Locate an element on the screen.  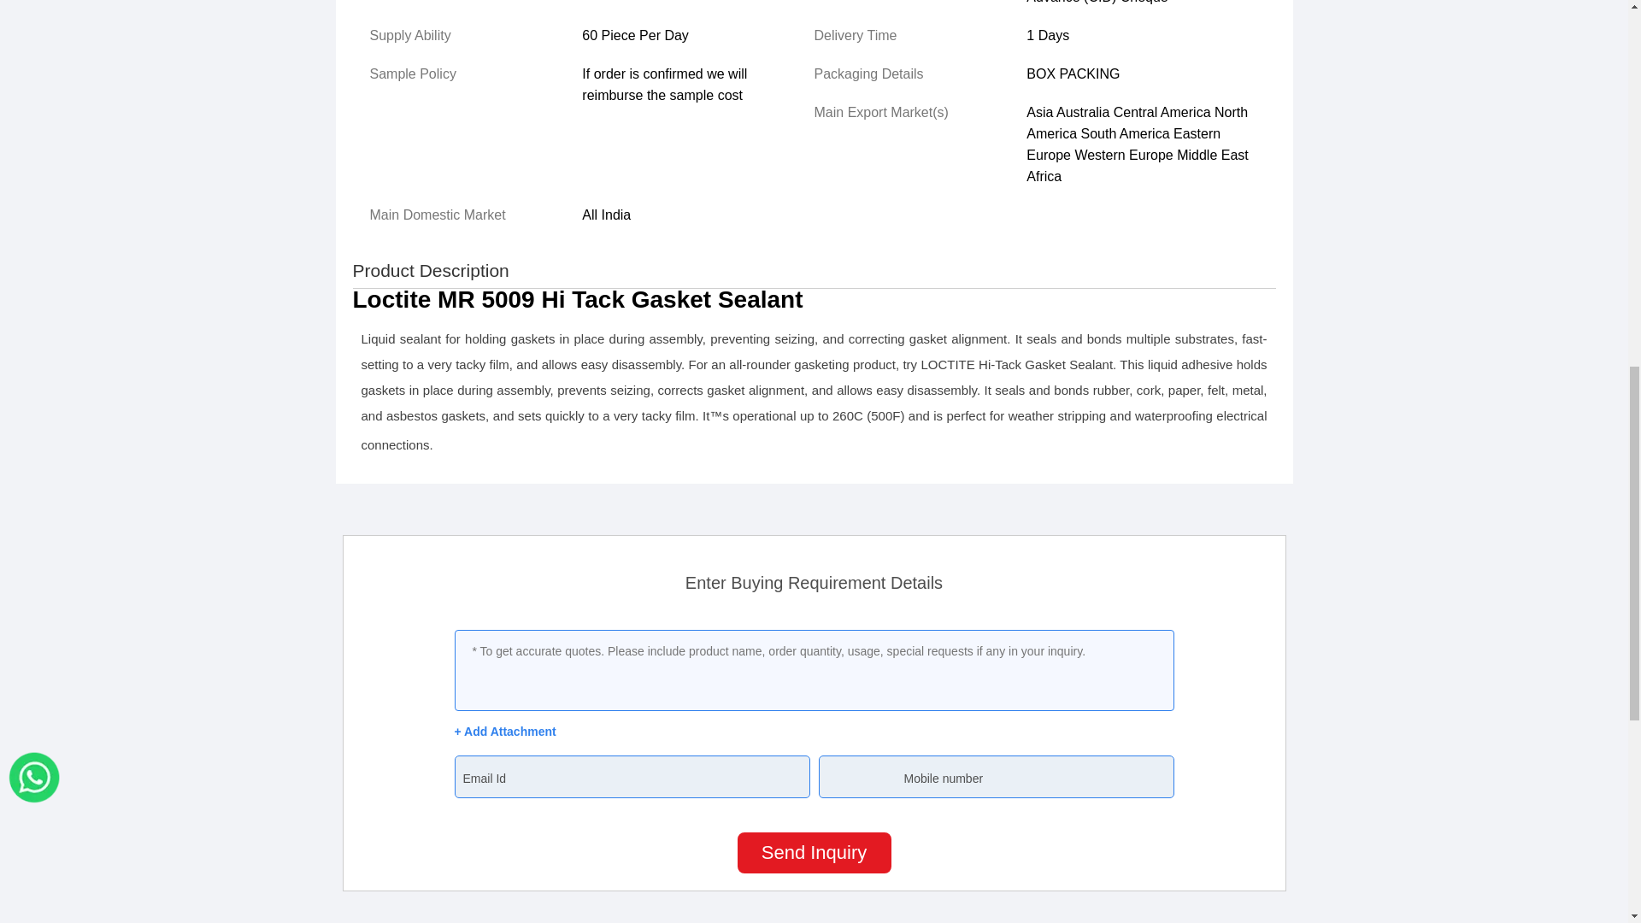
Send Inquiry is located at coordinates (814, 853).